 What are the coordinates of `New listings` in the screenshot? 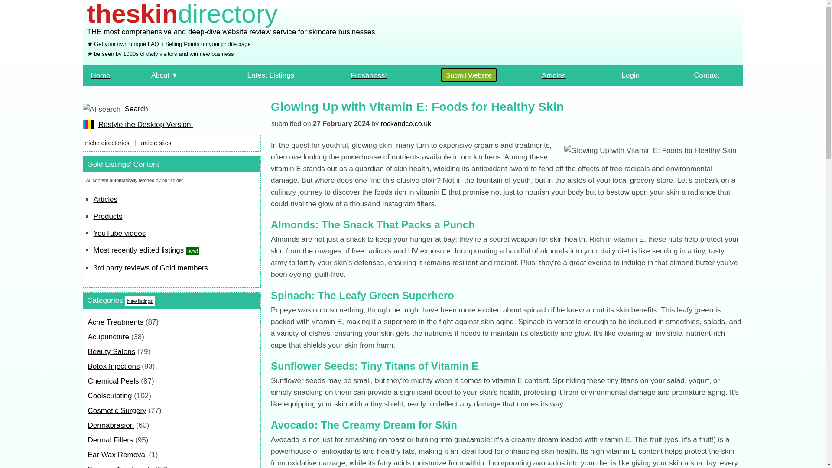 It's located at (140, 301).